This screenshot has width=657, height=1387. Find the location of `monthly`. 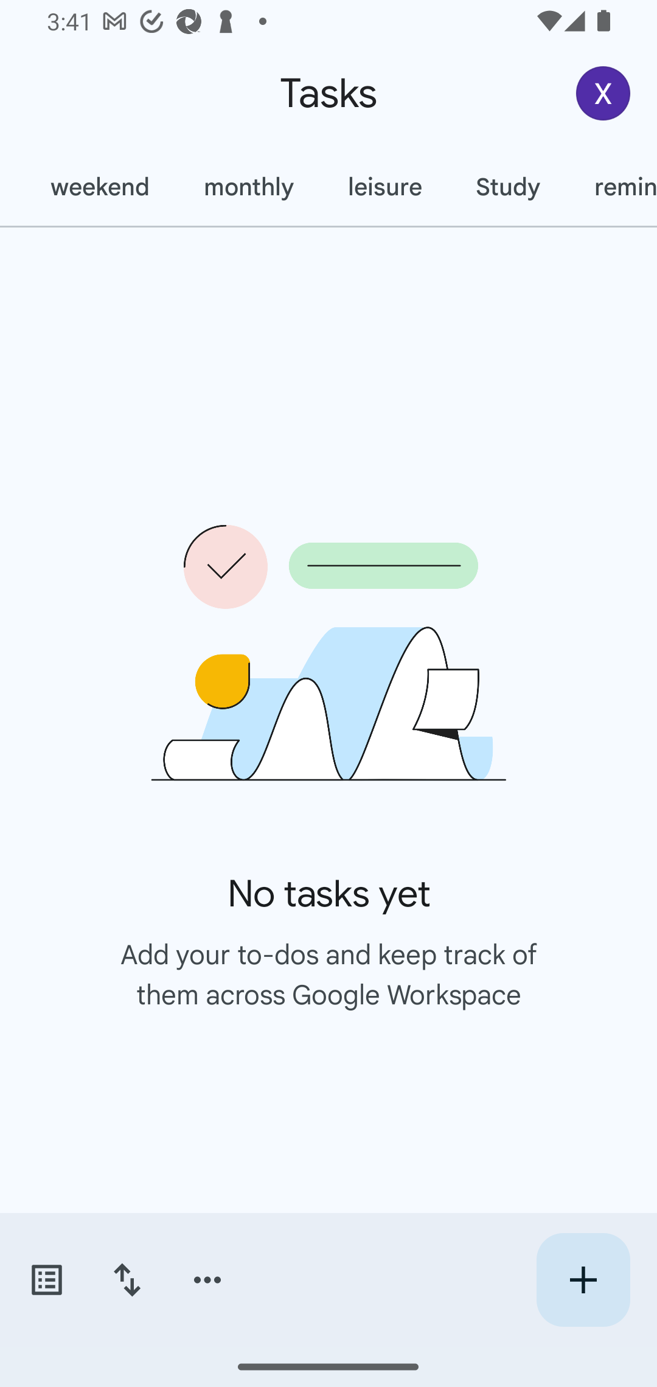

monthly is located at coordinates (248, 187).